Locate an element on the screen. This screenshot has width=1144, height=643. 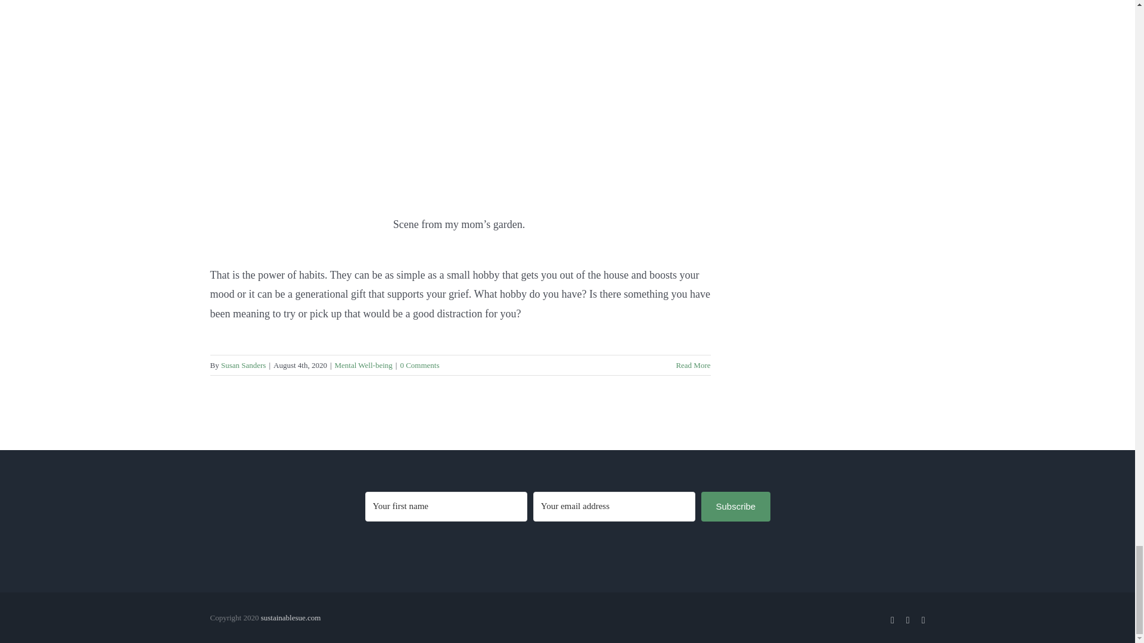
Susan Sanders is located at coordinates (243, 365).